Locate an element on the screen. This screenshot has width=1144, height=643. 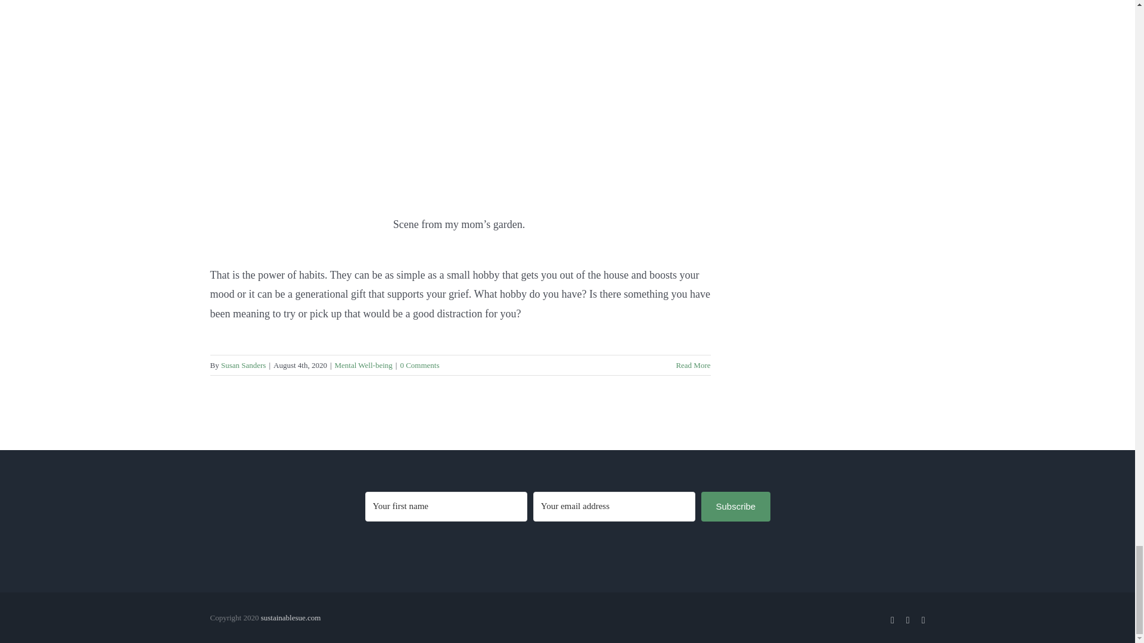
Susan Sanders is located at coordinates (243, 365).